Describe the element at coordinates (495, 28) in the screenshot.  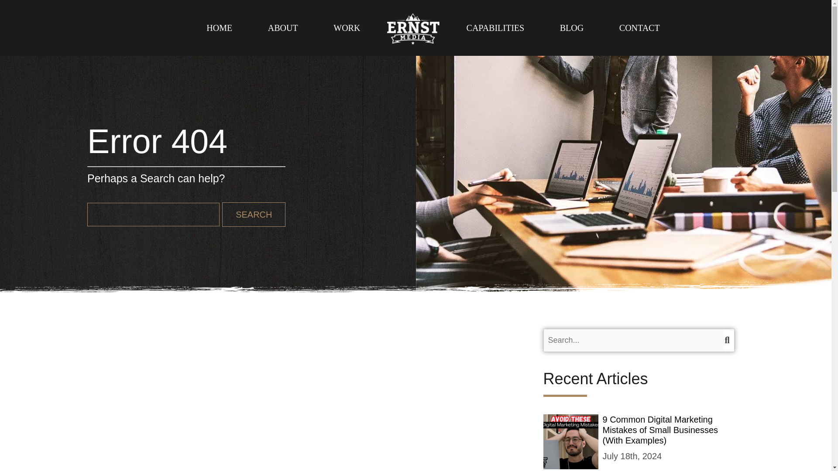
I see `CAPABILITIES` at that location.